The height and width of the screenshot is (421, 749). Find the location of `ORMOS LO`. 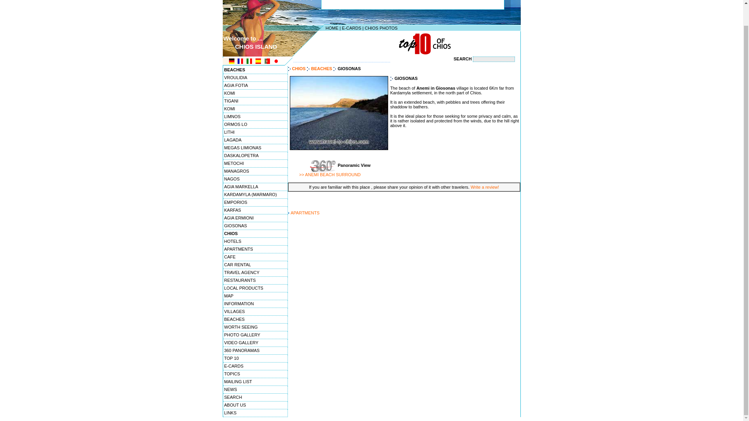

ORMOS LO is located at coordinates (255, 125).